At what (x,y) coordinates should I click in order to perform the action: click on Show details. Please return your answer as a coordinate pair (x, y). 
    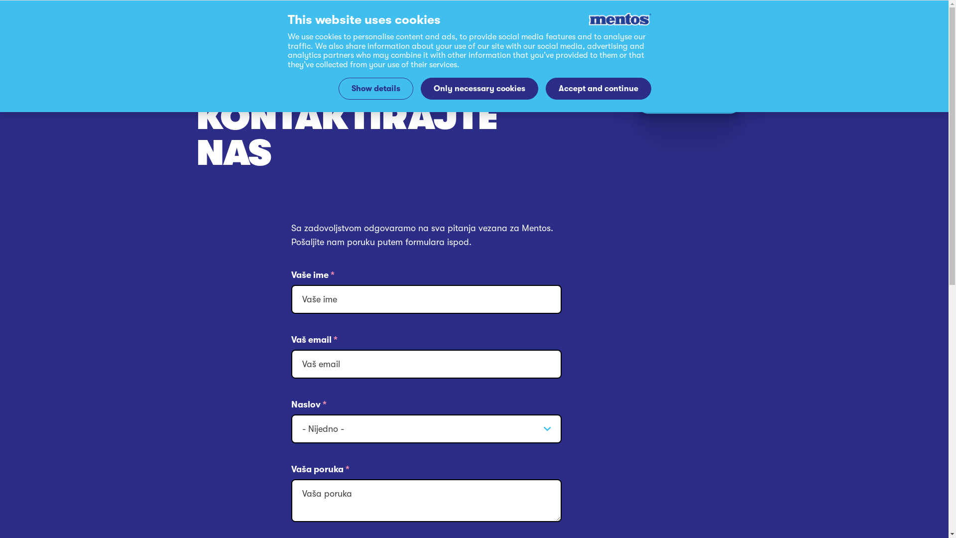
    Looking at the image, I should click on (376, 89).